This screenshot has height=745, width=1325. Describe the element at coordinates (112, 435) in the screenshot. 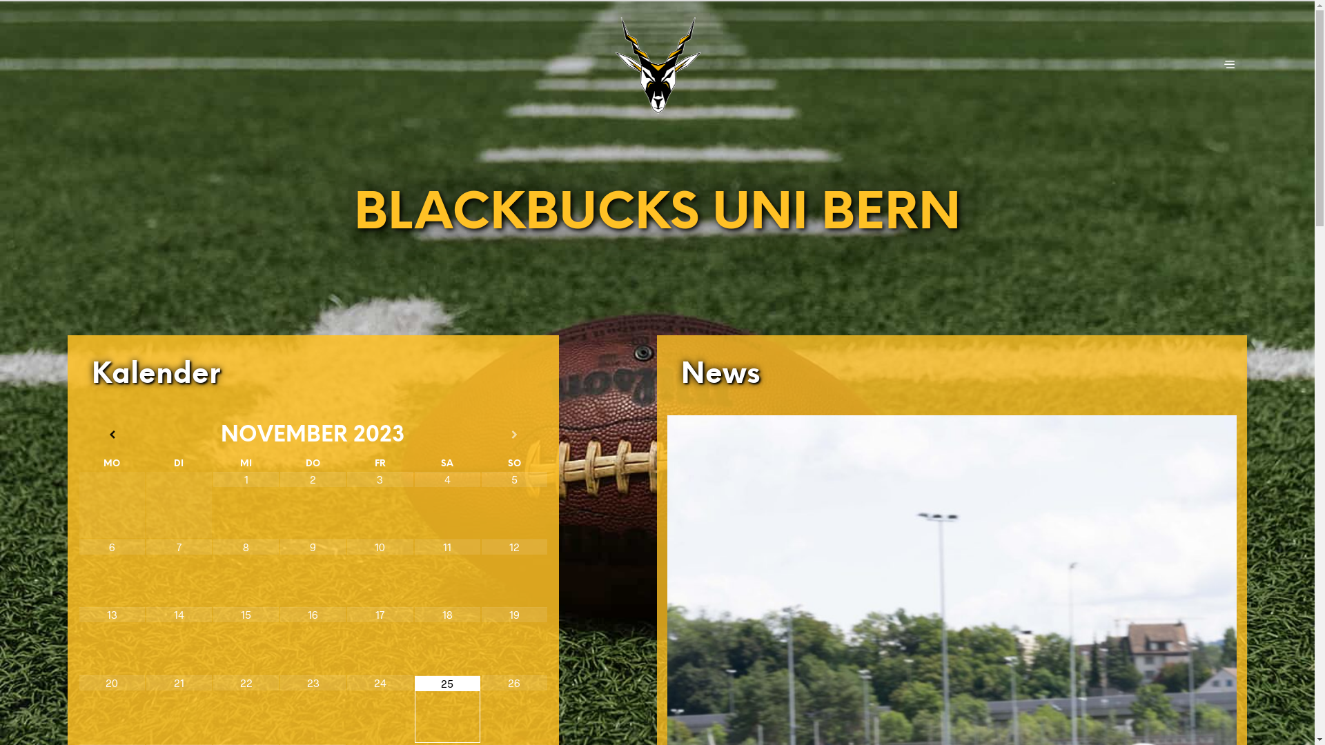

I see `Previous Month` at that location.